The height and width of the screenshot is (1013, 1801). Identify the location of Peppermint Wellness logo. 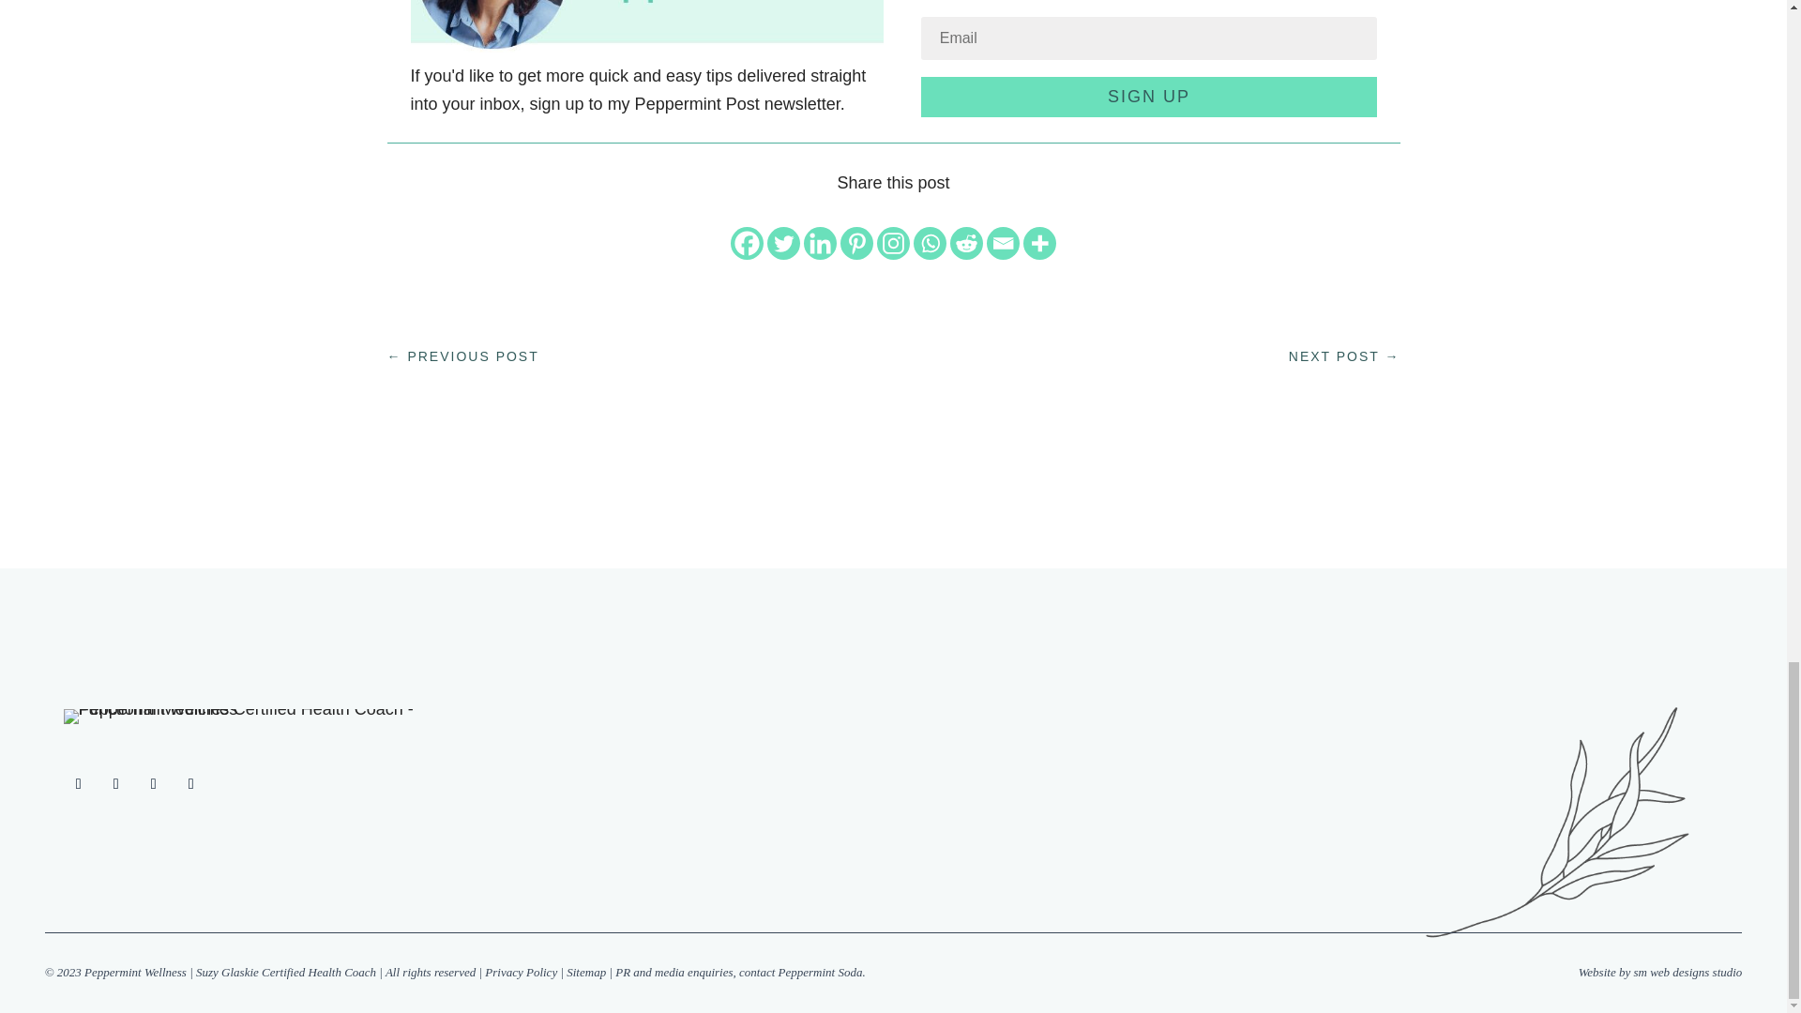
(244, 717).